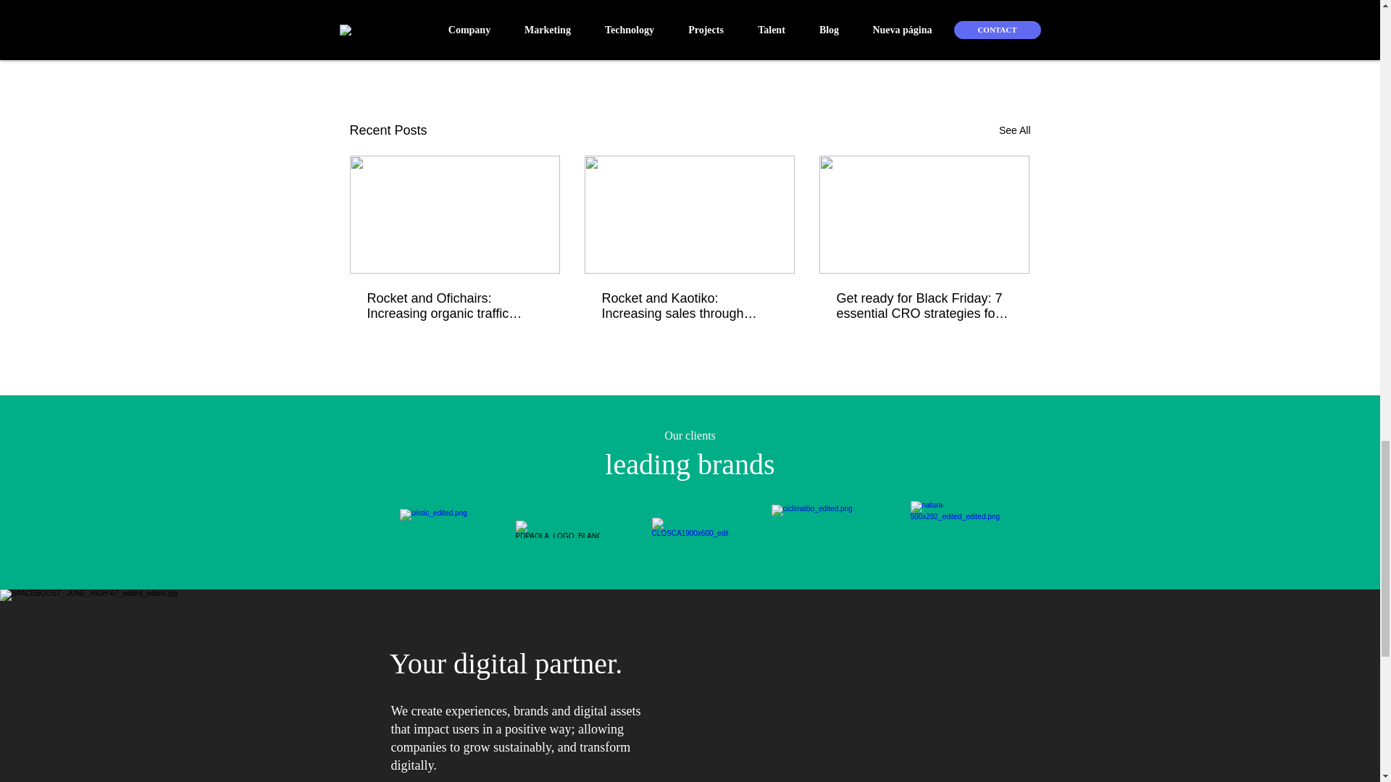  What do you see at coordinates (1014, 130) in the screenshot?
I see `See All` at bounding box center [1014, 130].